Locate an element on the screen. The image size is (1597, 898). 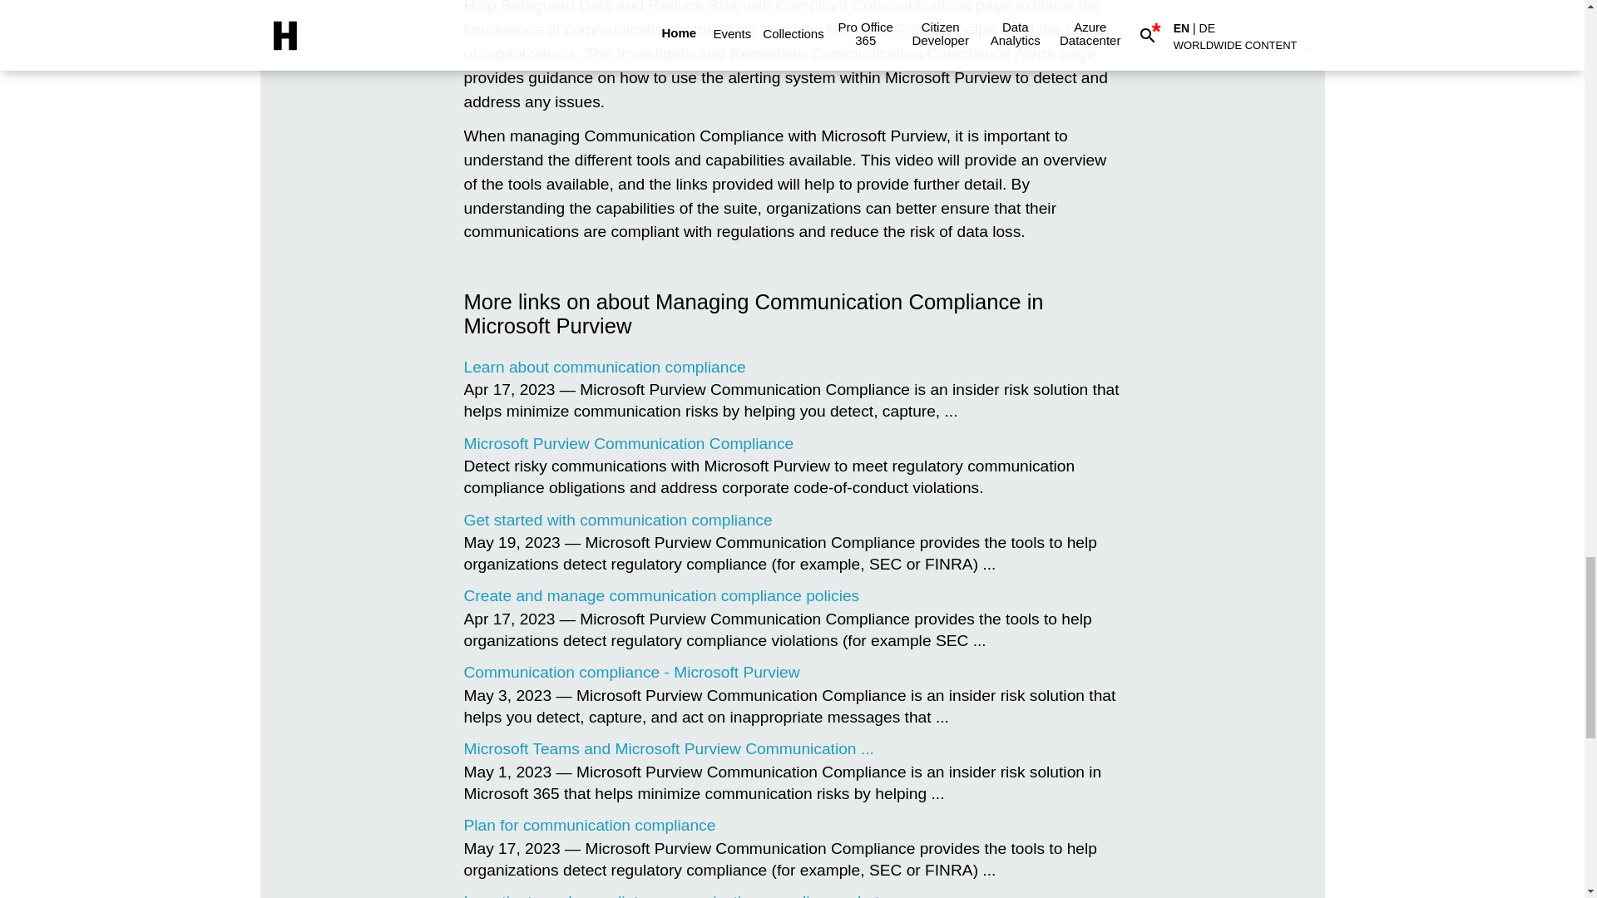
Investigate and remediate communication compliance alerts is located at coordinates (675, 895).